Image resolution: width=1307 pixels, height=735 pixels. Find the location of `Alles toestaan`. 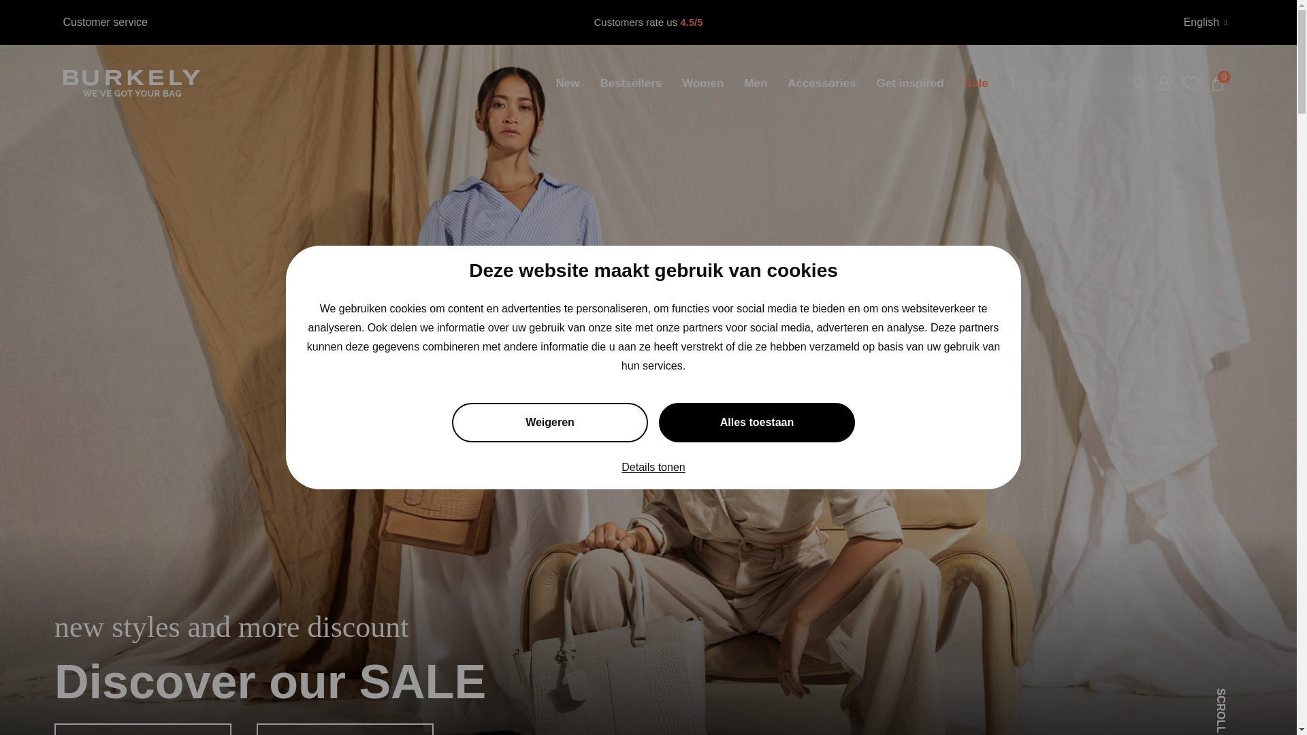

Alles toestaan is located at coordinates (756, 451).